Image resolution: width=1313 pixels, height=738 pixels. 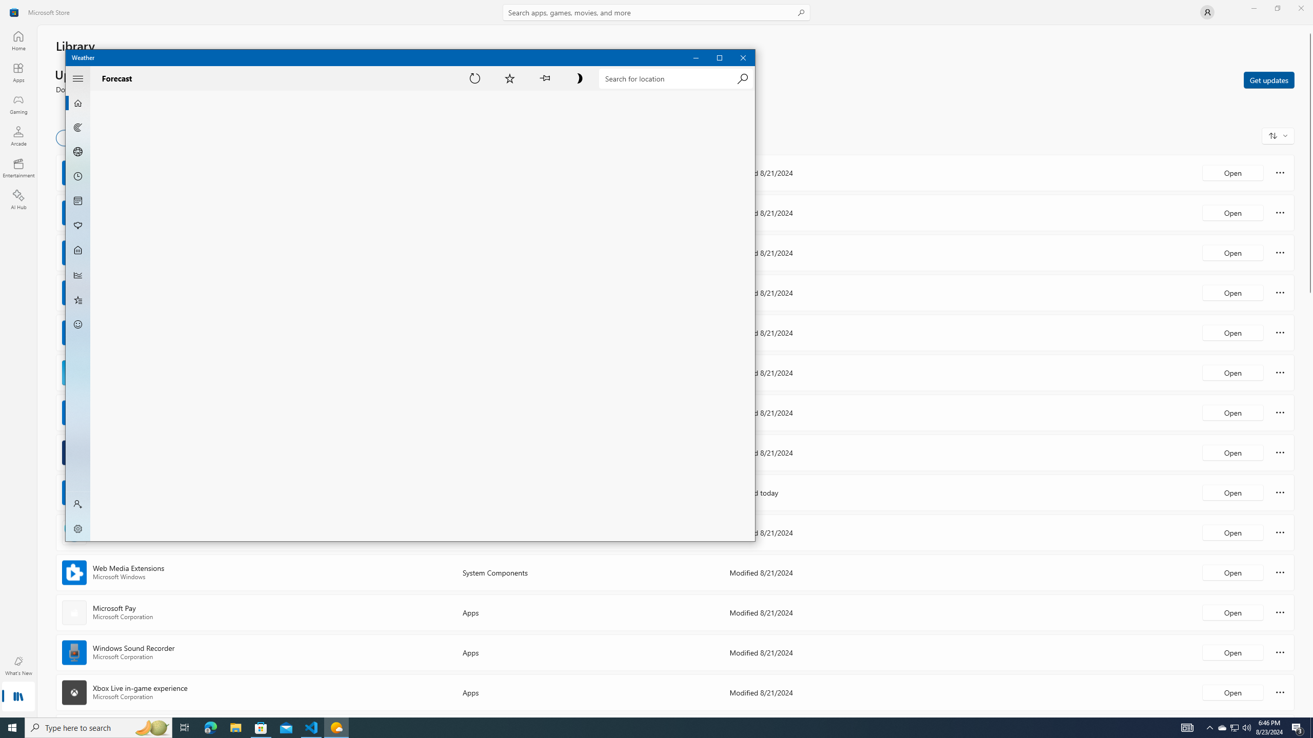 What do you see at coordinates (152, 728) in the screenshot?
I see `AutomationID: 4105` at bounding box center [152, 728].